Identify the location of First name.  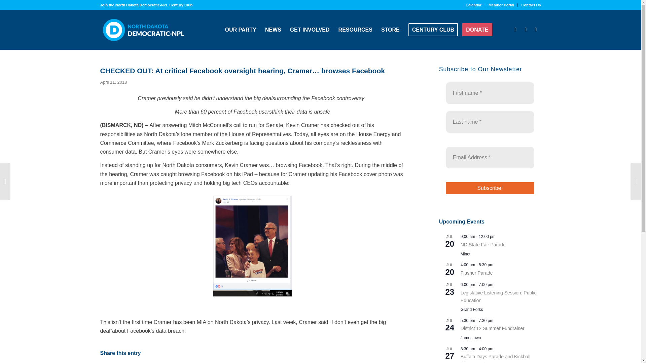
(490, 93).